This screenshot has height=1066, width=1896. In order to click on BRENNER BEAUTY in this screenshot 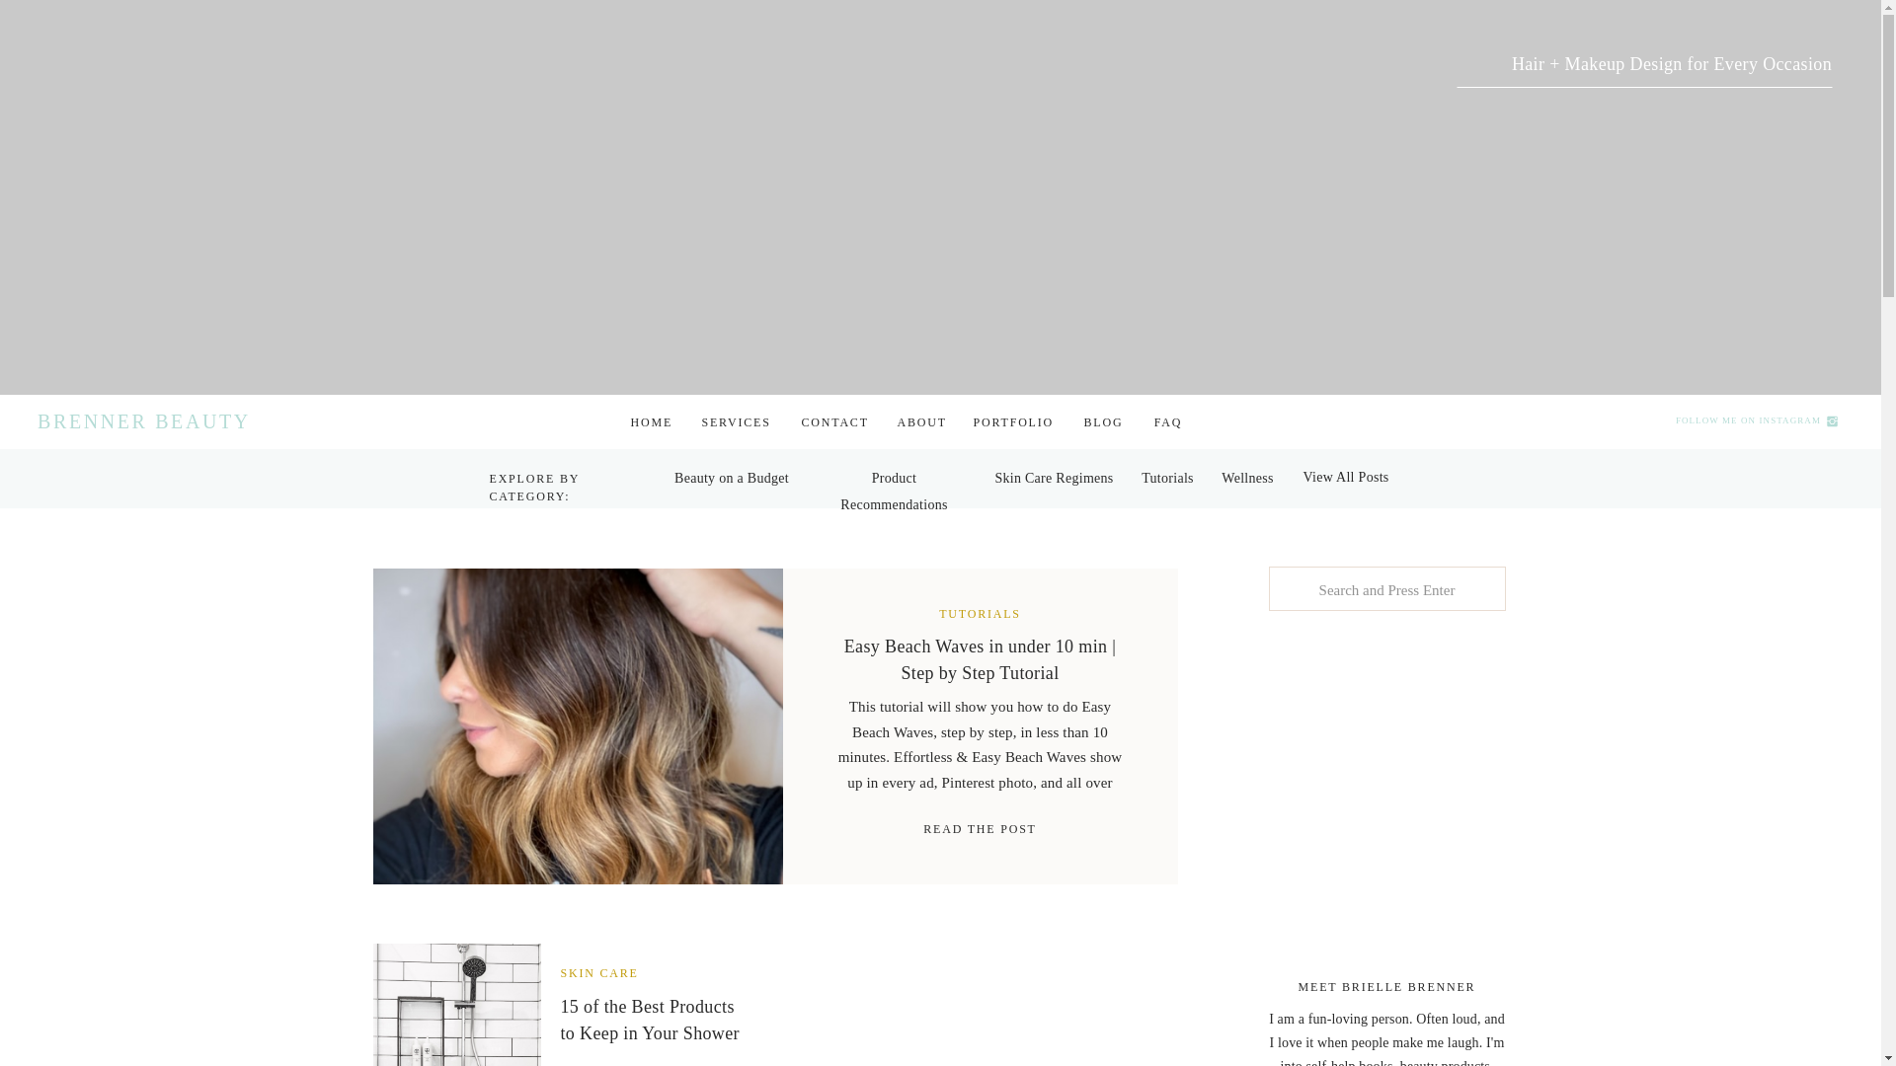, I will do `click(151, 420)`.